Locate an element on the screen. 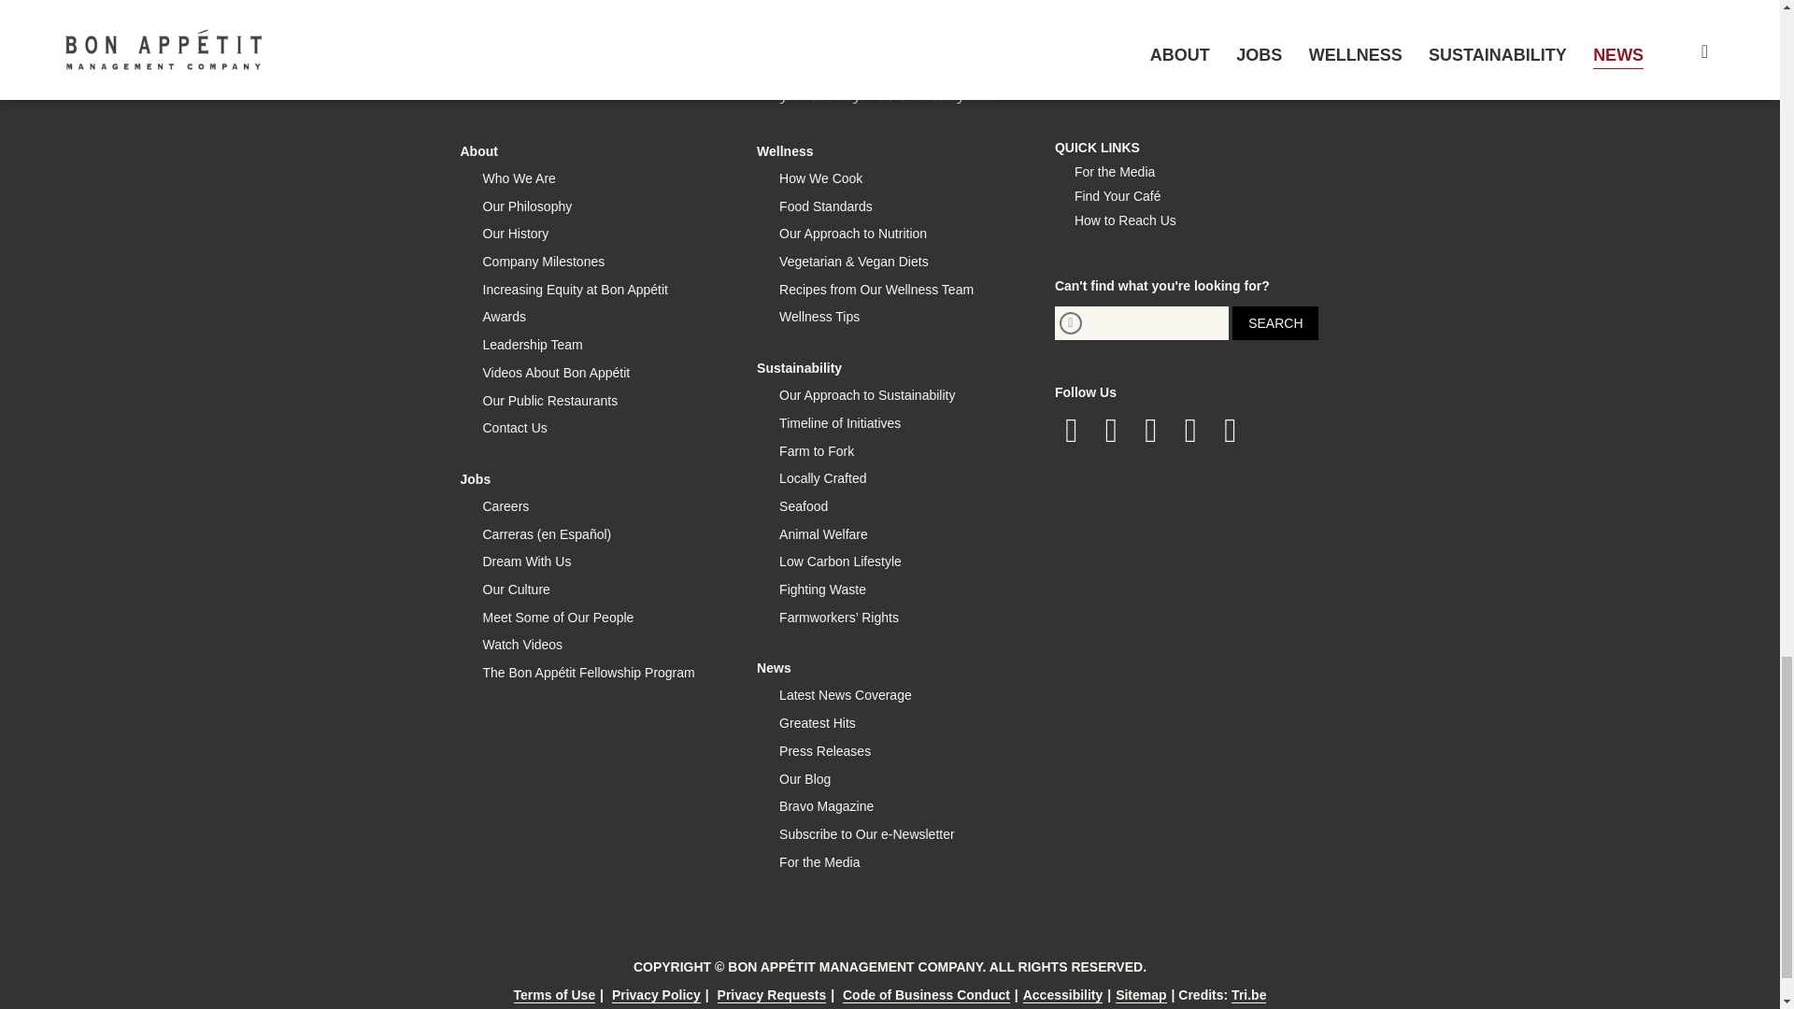 Image resolution: width=1794 pixels, height=1009 pixels. Follow us on LinkedIn is located at coordinates (1190, 430).